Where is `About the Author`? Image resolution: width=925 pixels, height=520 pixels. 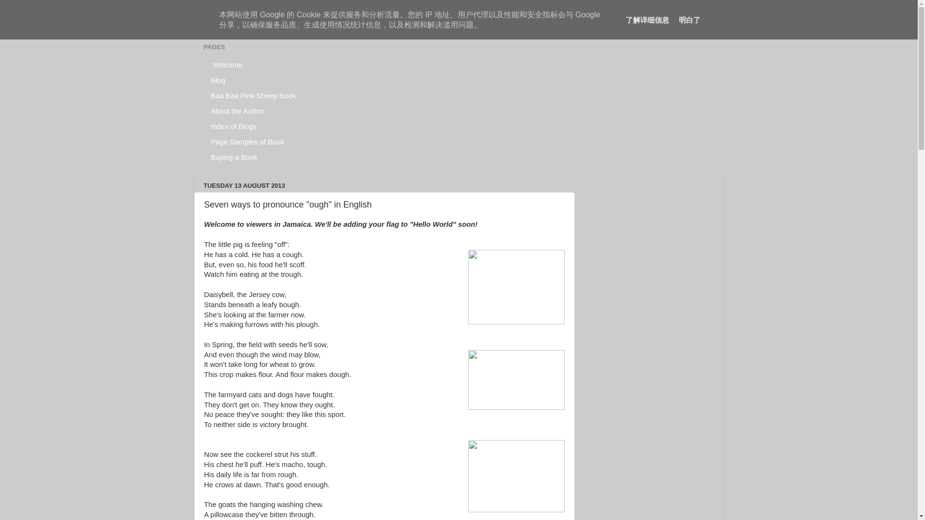 About the Author is located at coordinates (238, 111).